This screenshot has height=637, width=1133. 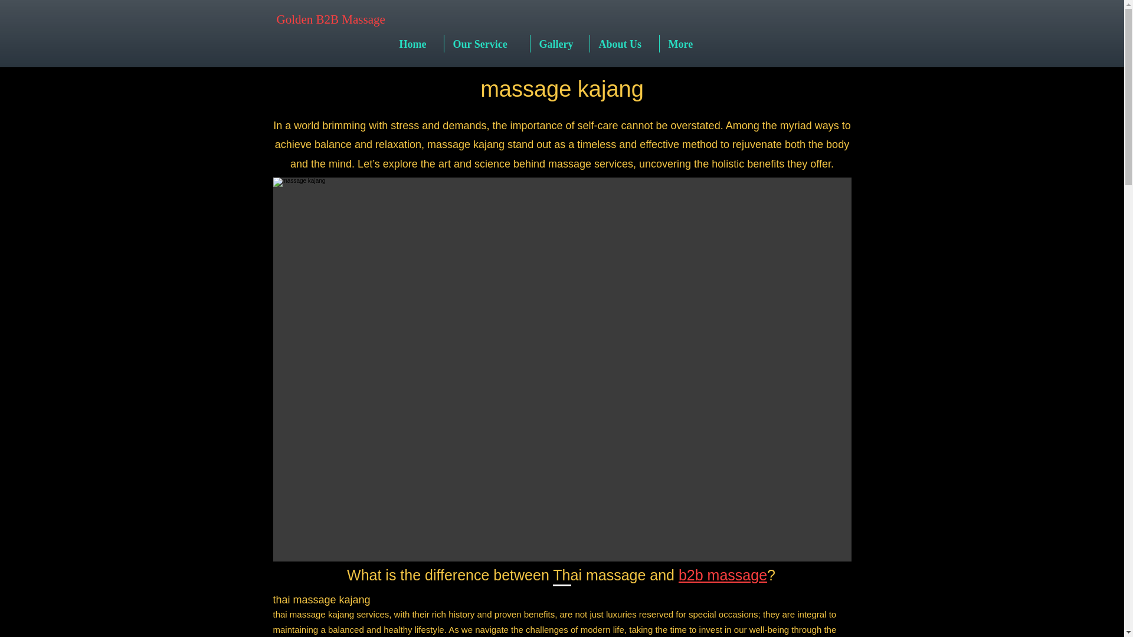 What do you see at coordinates (486, 44) in the screenshot?
I see `Our Service` at bounding box center [486, 44].